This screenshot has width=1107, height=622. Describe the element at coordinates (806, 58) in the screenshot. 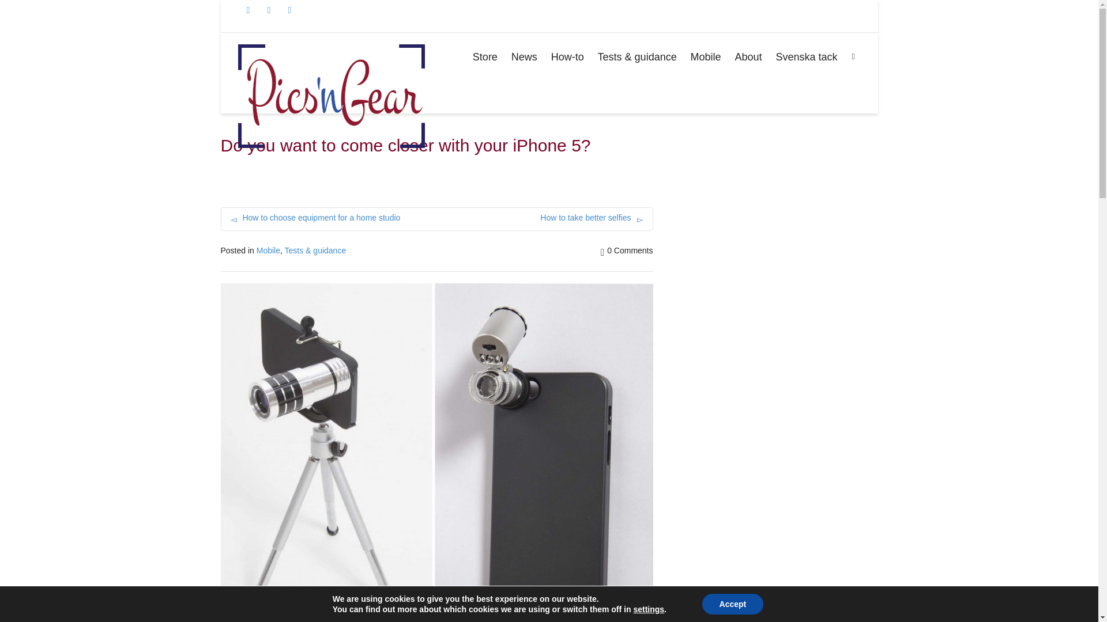

I see `Svenska tack` at that location.